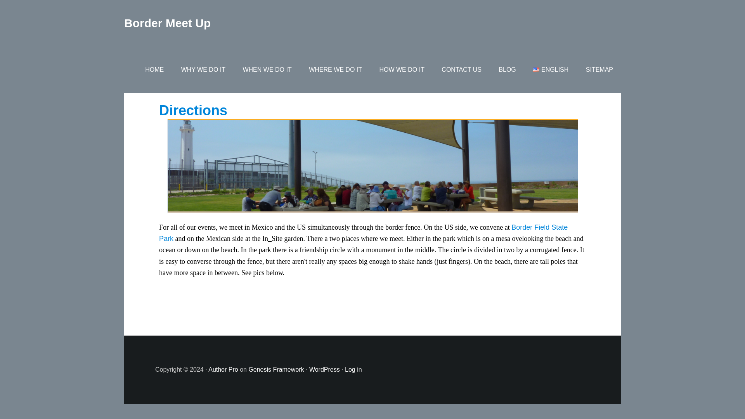 The width and height of the screenshot is (745, 419). What do you see at coordinates (324, 369) in the screenshot?
I see `WordPress` at bounding box center [324, 369].